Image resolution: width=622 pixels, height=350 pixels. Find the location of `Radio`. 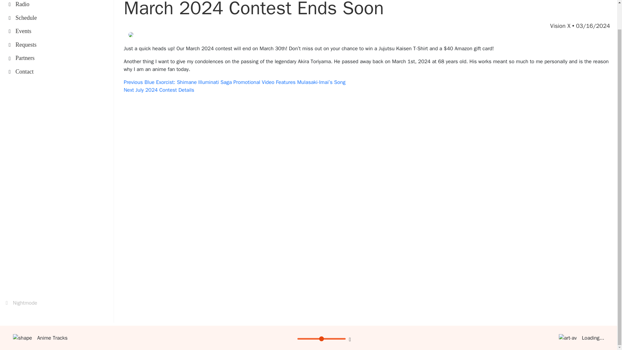

Radio is located at coordinates (321, 311).